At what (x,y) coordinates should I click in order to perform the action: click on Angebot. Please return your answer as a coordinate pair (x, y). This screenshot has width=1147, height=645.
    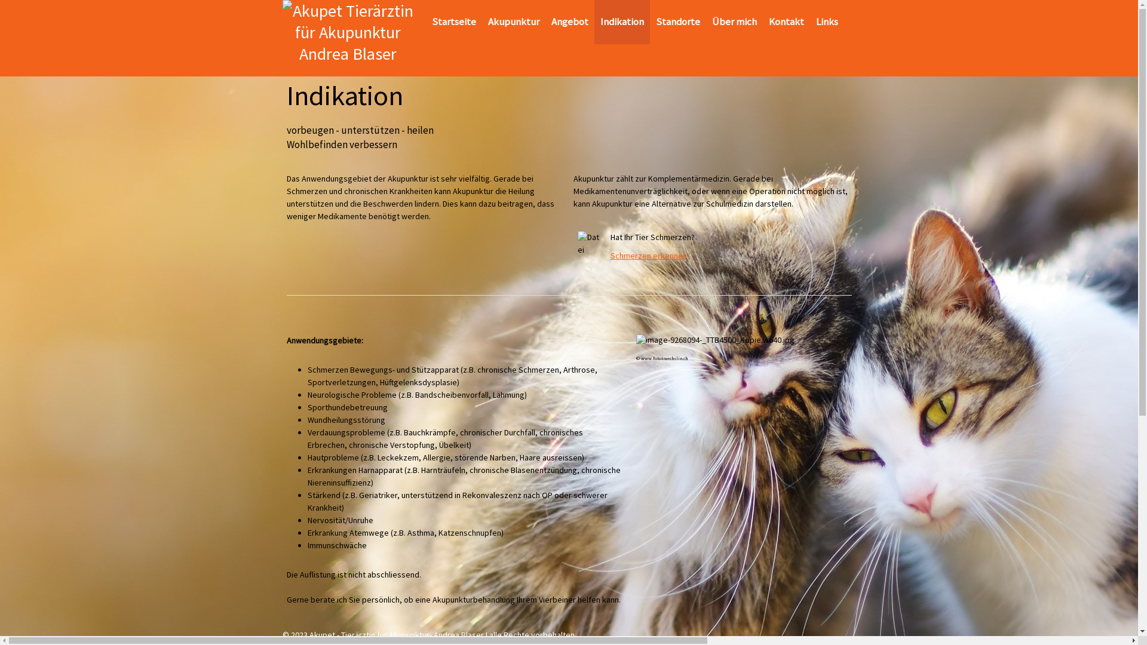
    Looking at the image, I should click on (570, 22).